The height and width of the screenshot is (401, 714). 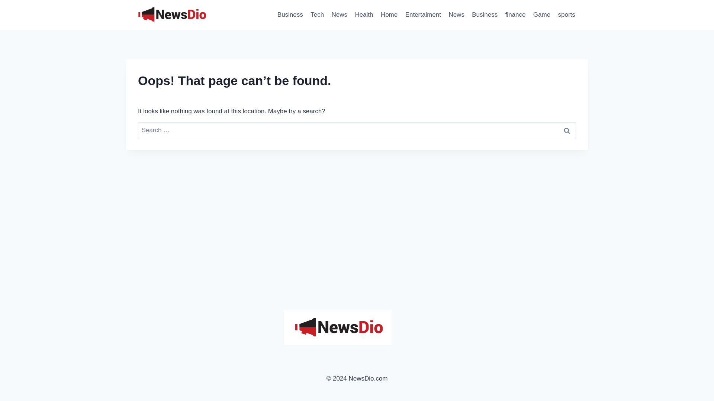 I want to click on Business, so click(x=485, y=15).